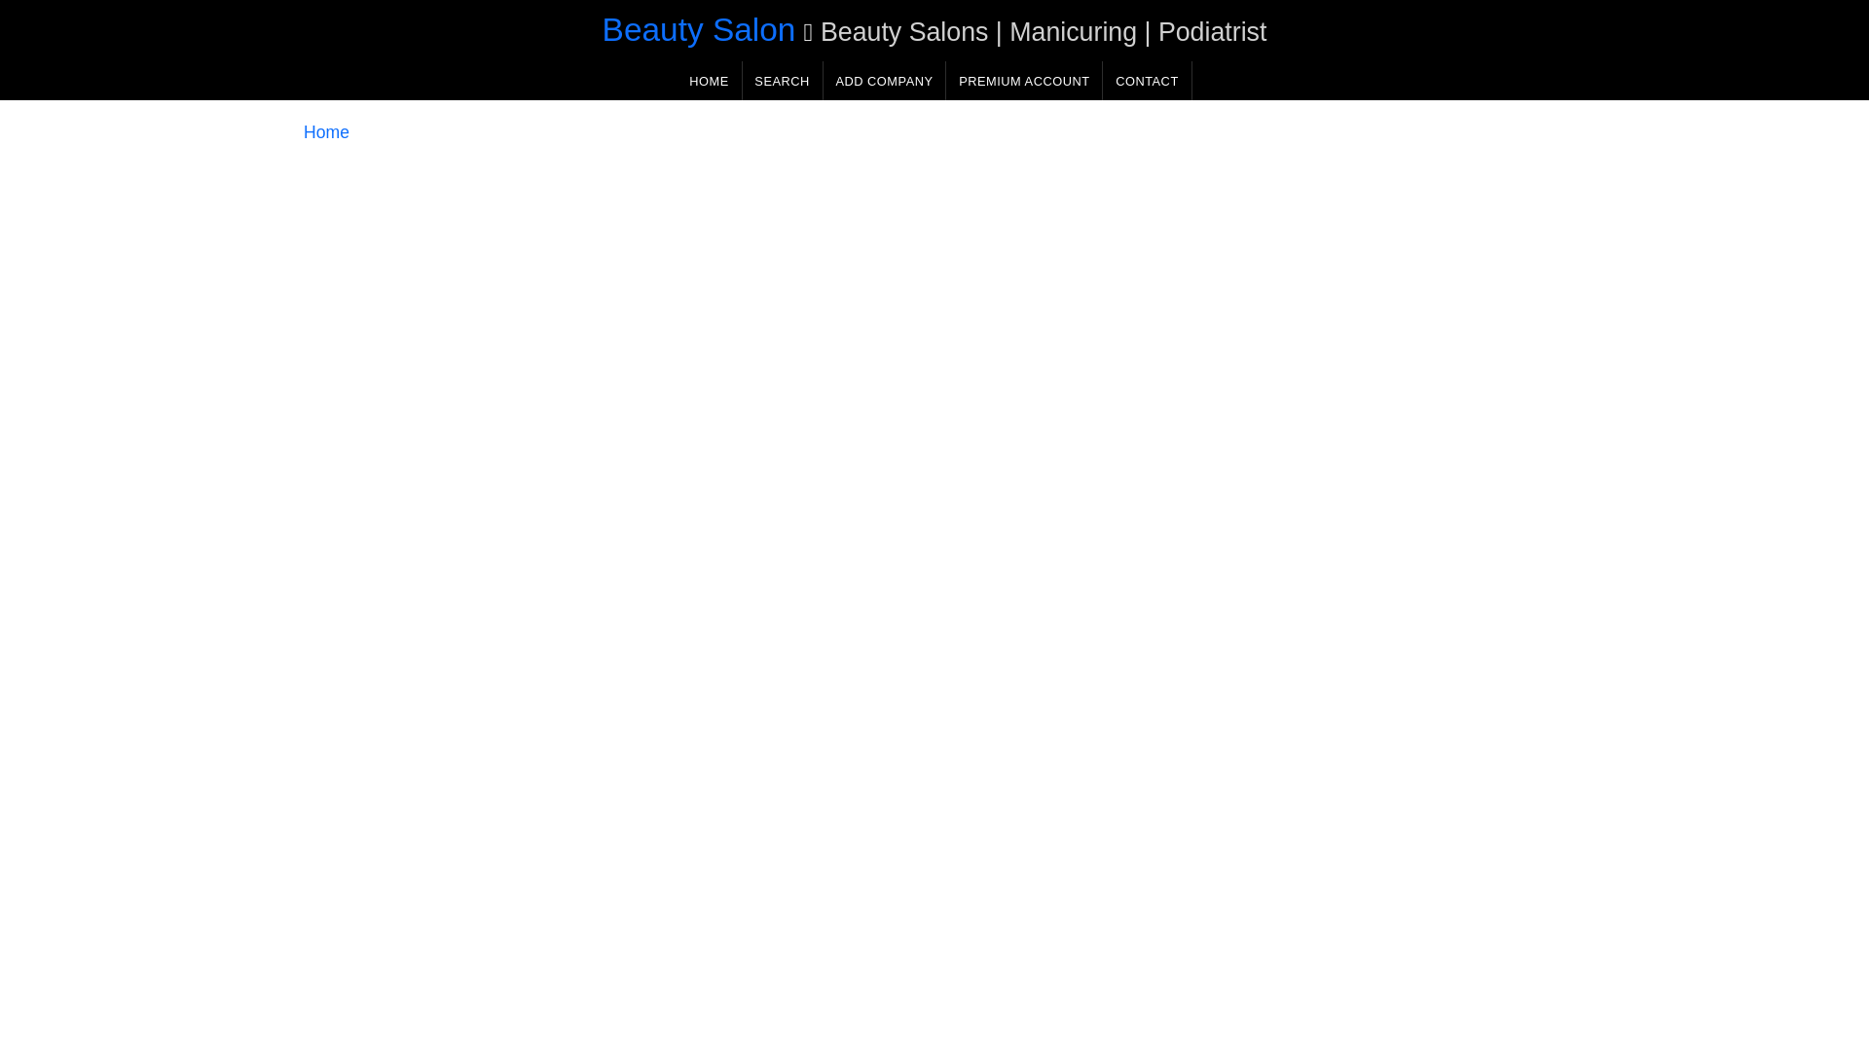 This screenshot has width=1869, height=1051. Describe the element at coordinates (884, 80) in the screenshot. I see `Add a new company` at that location.